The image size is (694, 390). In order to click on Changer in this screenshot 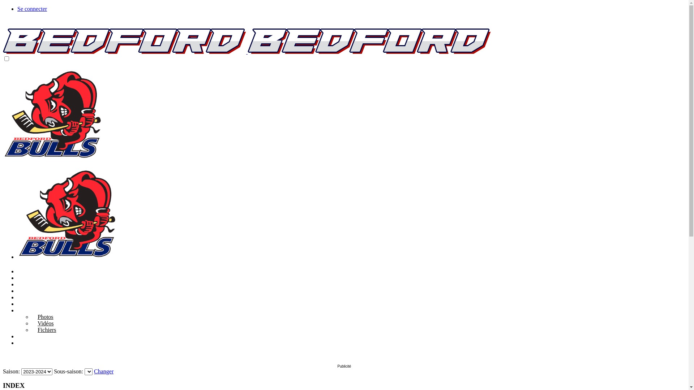, I will do `click(104, 371)`.